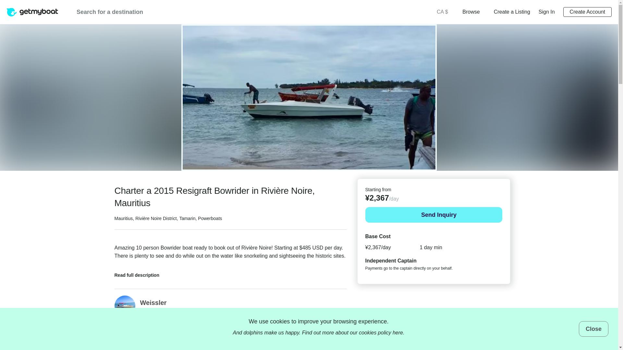 The width and height of the screenshot is (623, 350). What do you see at coordinates (187, 218) in the screenshot?
I see `Tamarin` at bounding box center [187, 218].